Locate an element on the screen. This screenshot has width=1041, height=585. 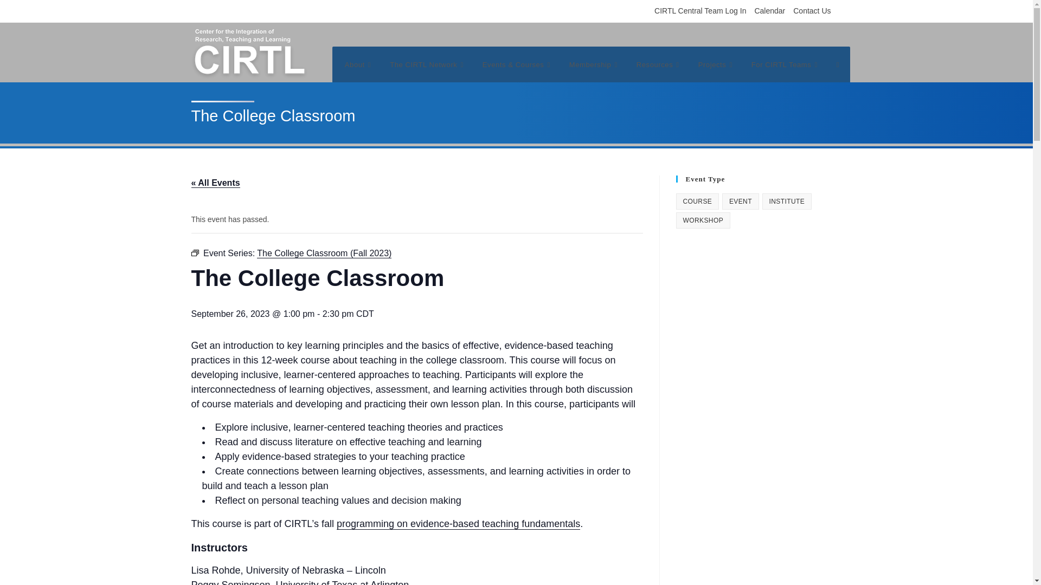
About is located at coordinates (359, 66).